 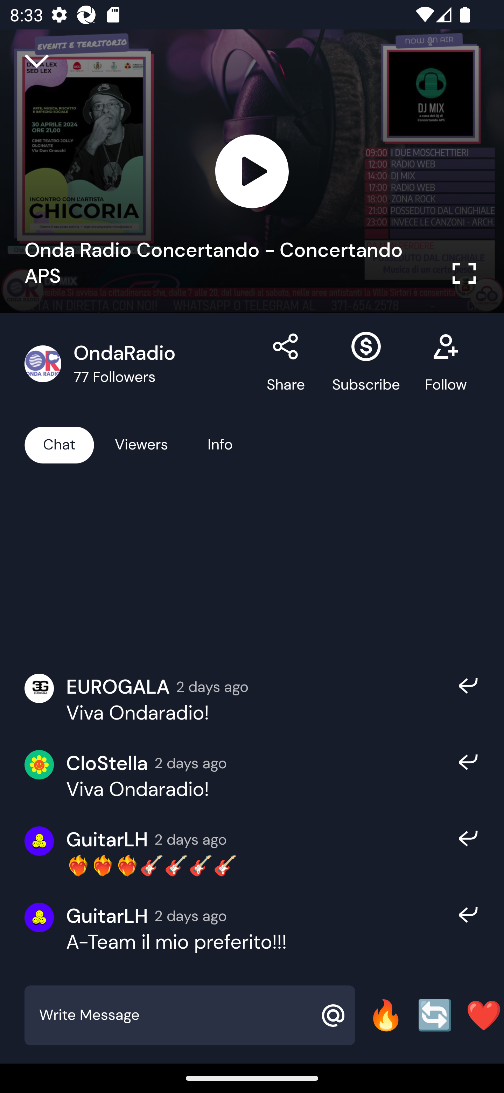 What do you see at coordinates (139, 364) in the screenshot?
I see `OndaRadio, 77 Followers OndaRadio 77 Followers` at bounding box center [139, 364].